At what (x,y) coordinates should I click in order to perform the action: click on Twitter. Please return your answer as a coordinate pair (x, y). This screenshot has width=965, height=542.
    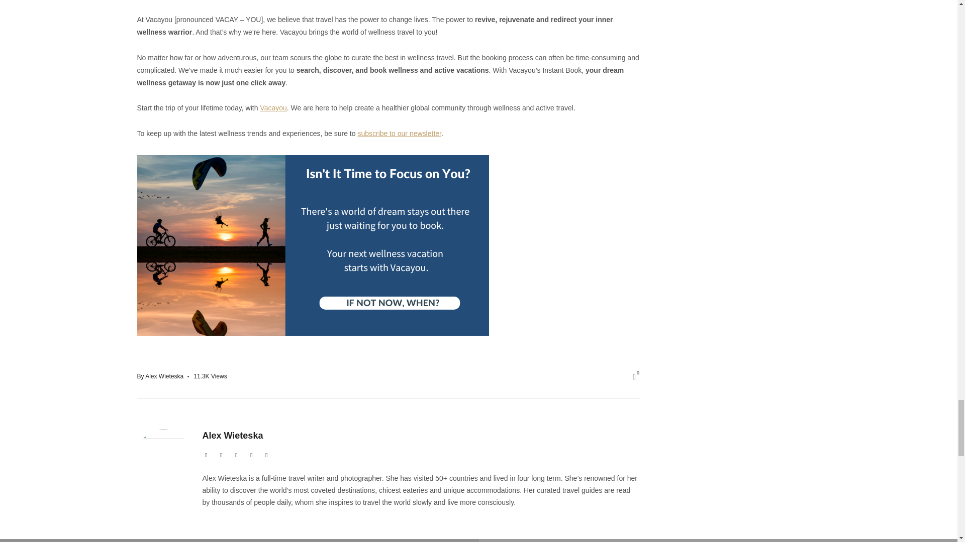
    Looking at the image, I should click on (222, 455).